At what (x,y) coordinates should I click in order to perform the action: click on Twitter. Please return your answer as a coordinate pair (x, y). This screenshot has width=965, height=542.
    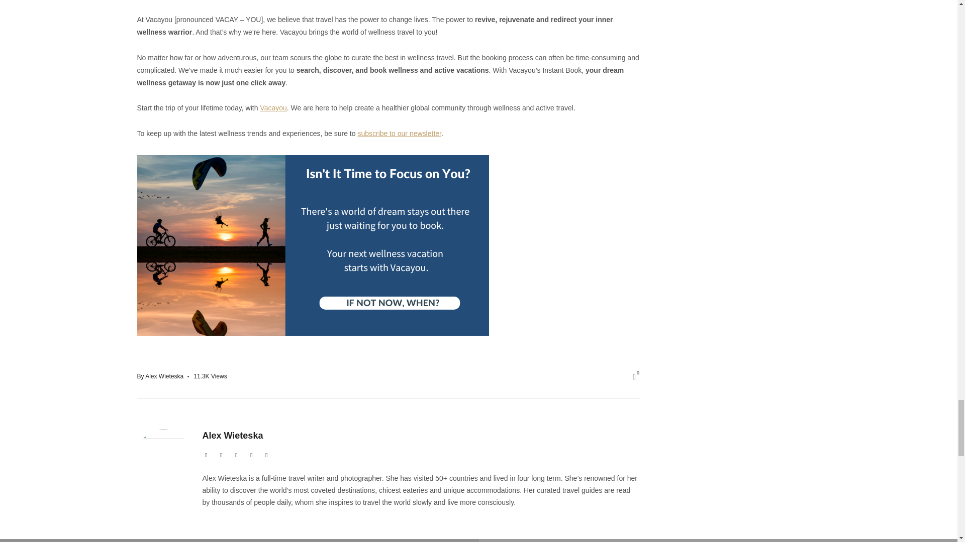
    Looking at the image, I should click on (222, 455).